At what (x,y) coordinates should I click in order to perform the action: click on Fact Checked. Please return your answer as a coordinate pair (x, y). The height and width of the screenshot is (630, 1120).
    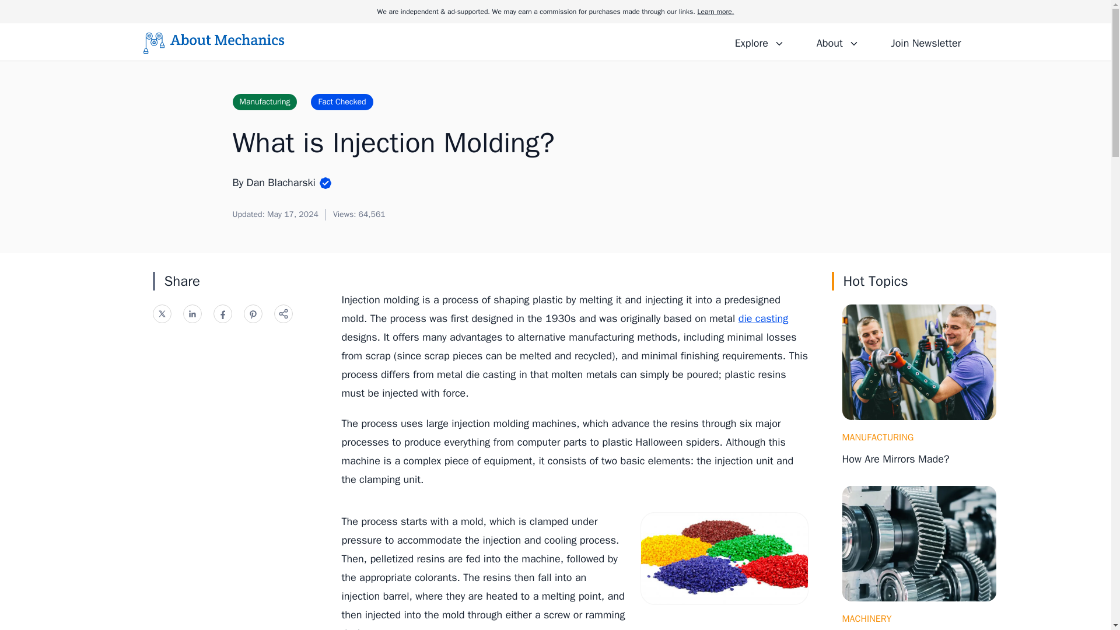
    Looking at the image, I should click on (342, 101).